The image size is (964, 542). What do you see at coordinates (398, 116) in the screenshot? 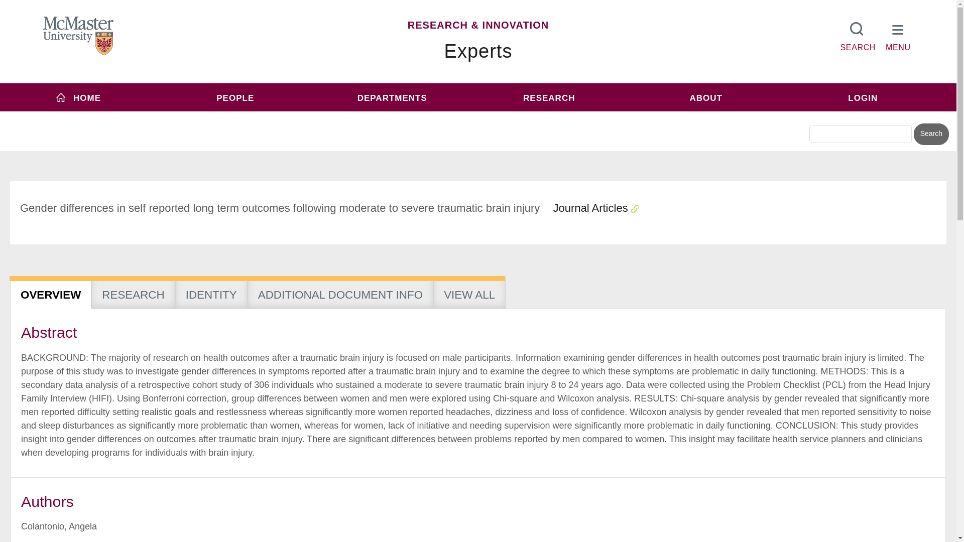
I see `inurl:experts.mcmaster.ca` at bounding box center [398, 116].